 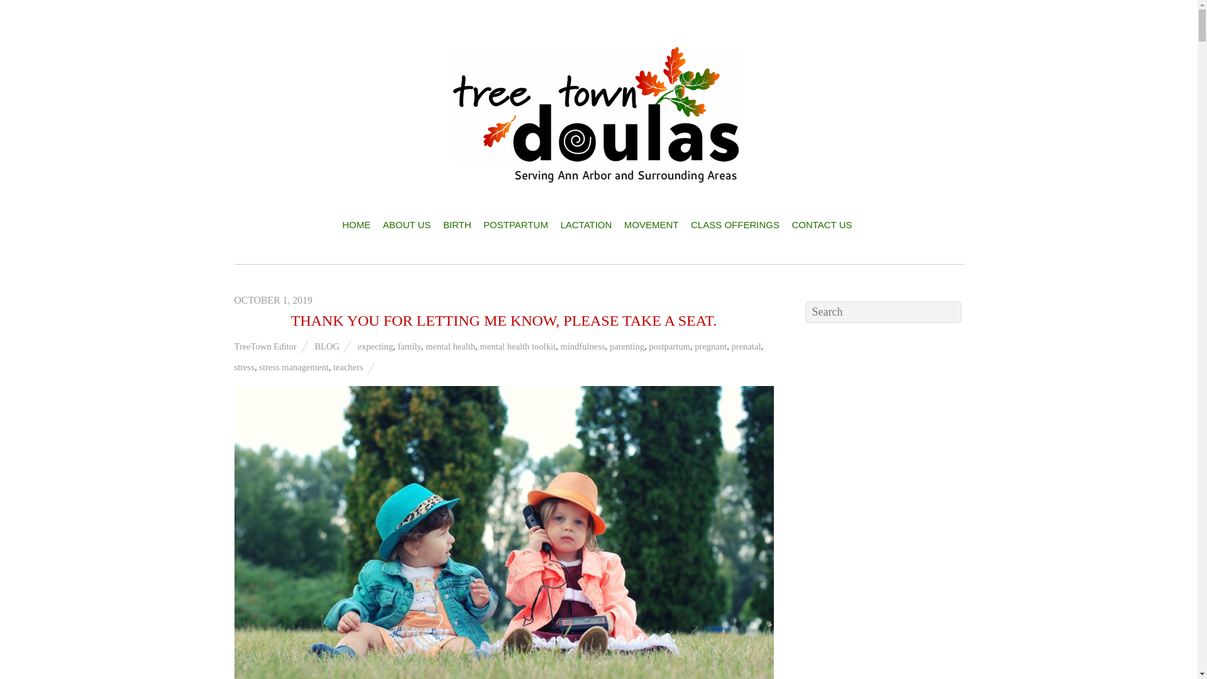 I want to click on mental health toolkit, so click(x=517, y=346).